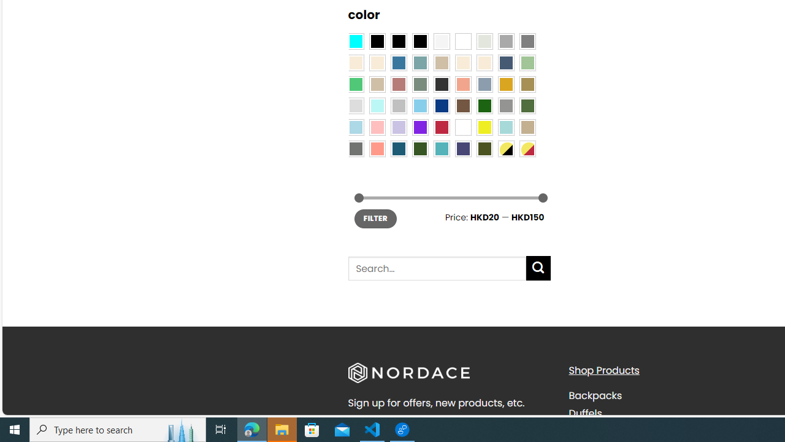 The height and width of the screenshot is (442, 785). What do you see at coordinates (442, 128) in the screenshot?
I see `Red` at bounding box center [442, 128].